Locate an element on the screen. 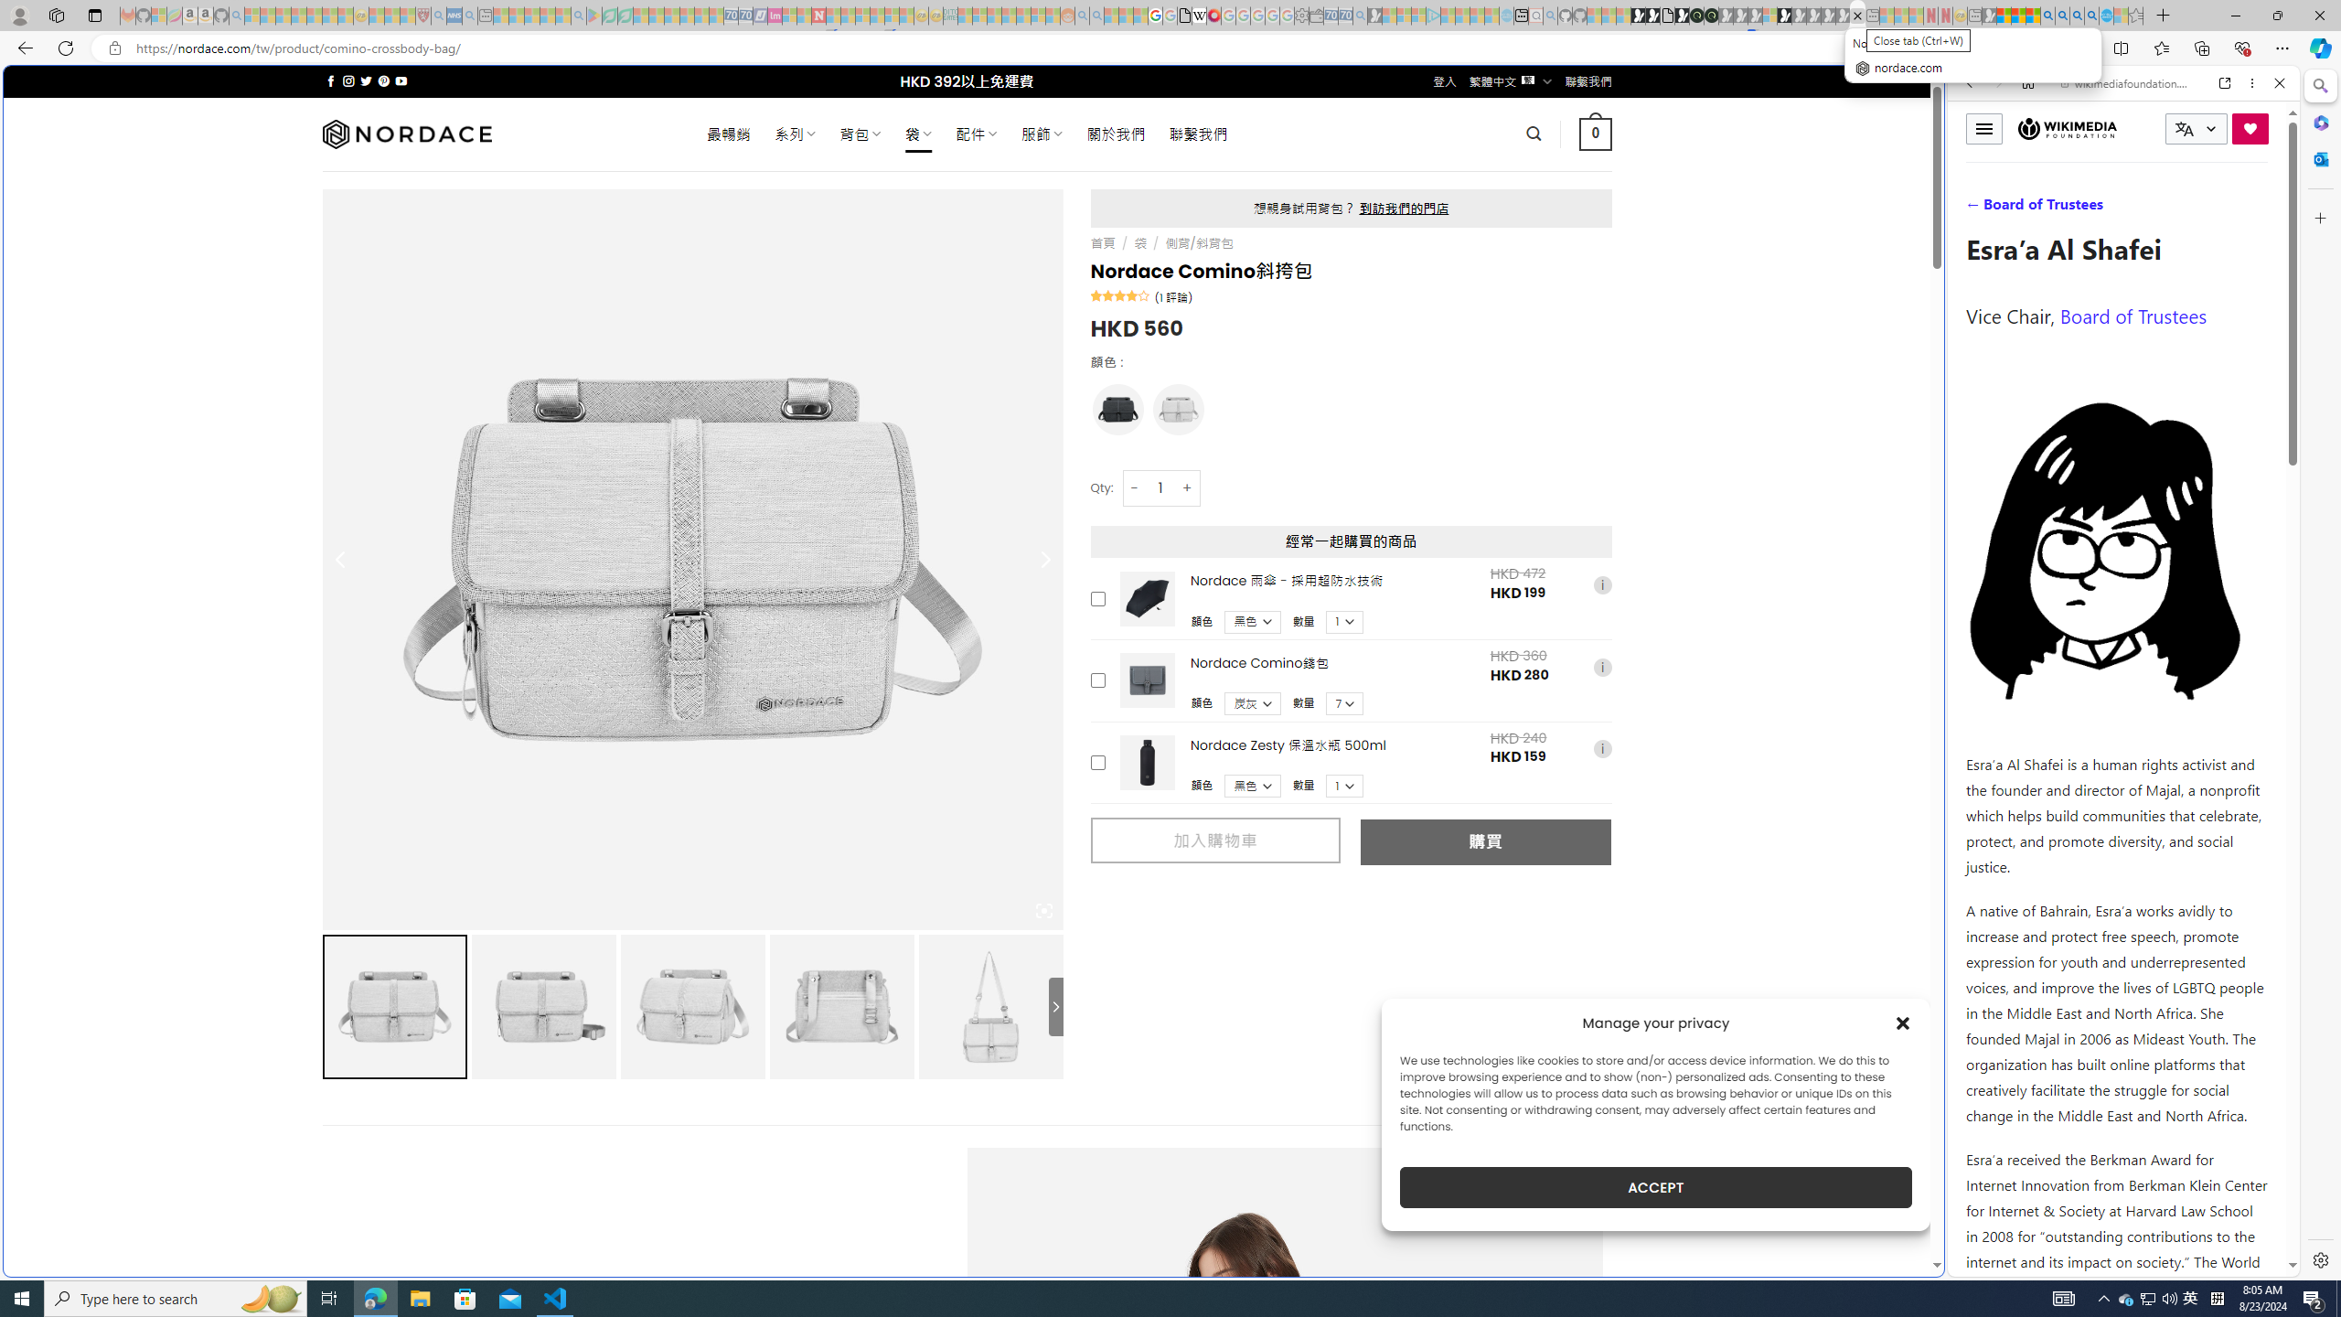 The image size is (2341, 1317). Minimize is located at coordinates (2235, 16).